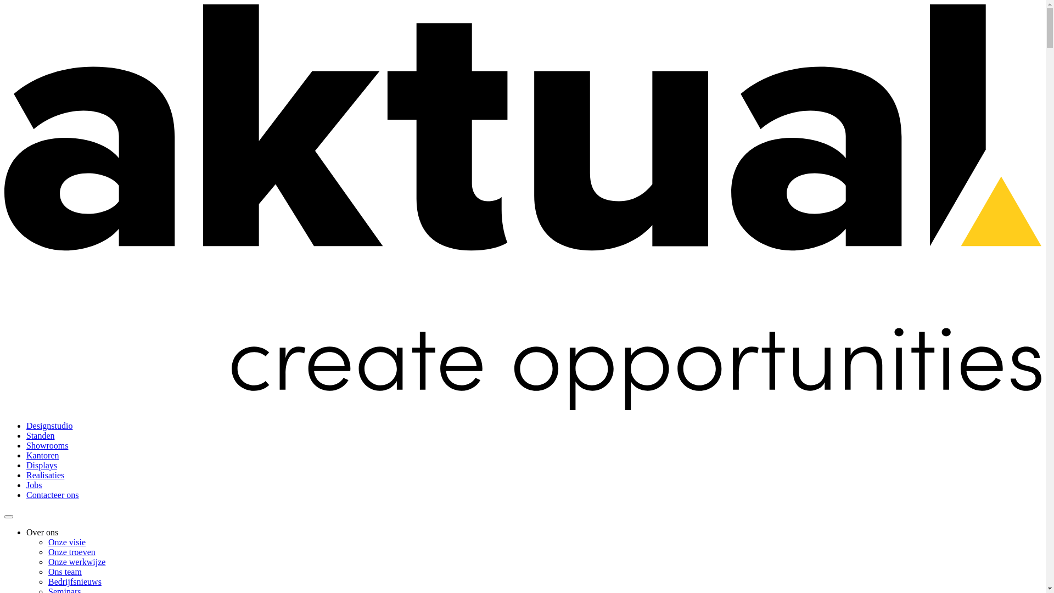 The image size is (1054, 593). I want to click on Showrooms, so click(47, 446).